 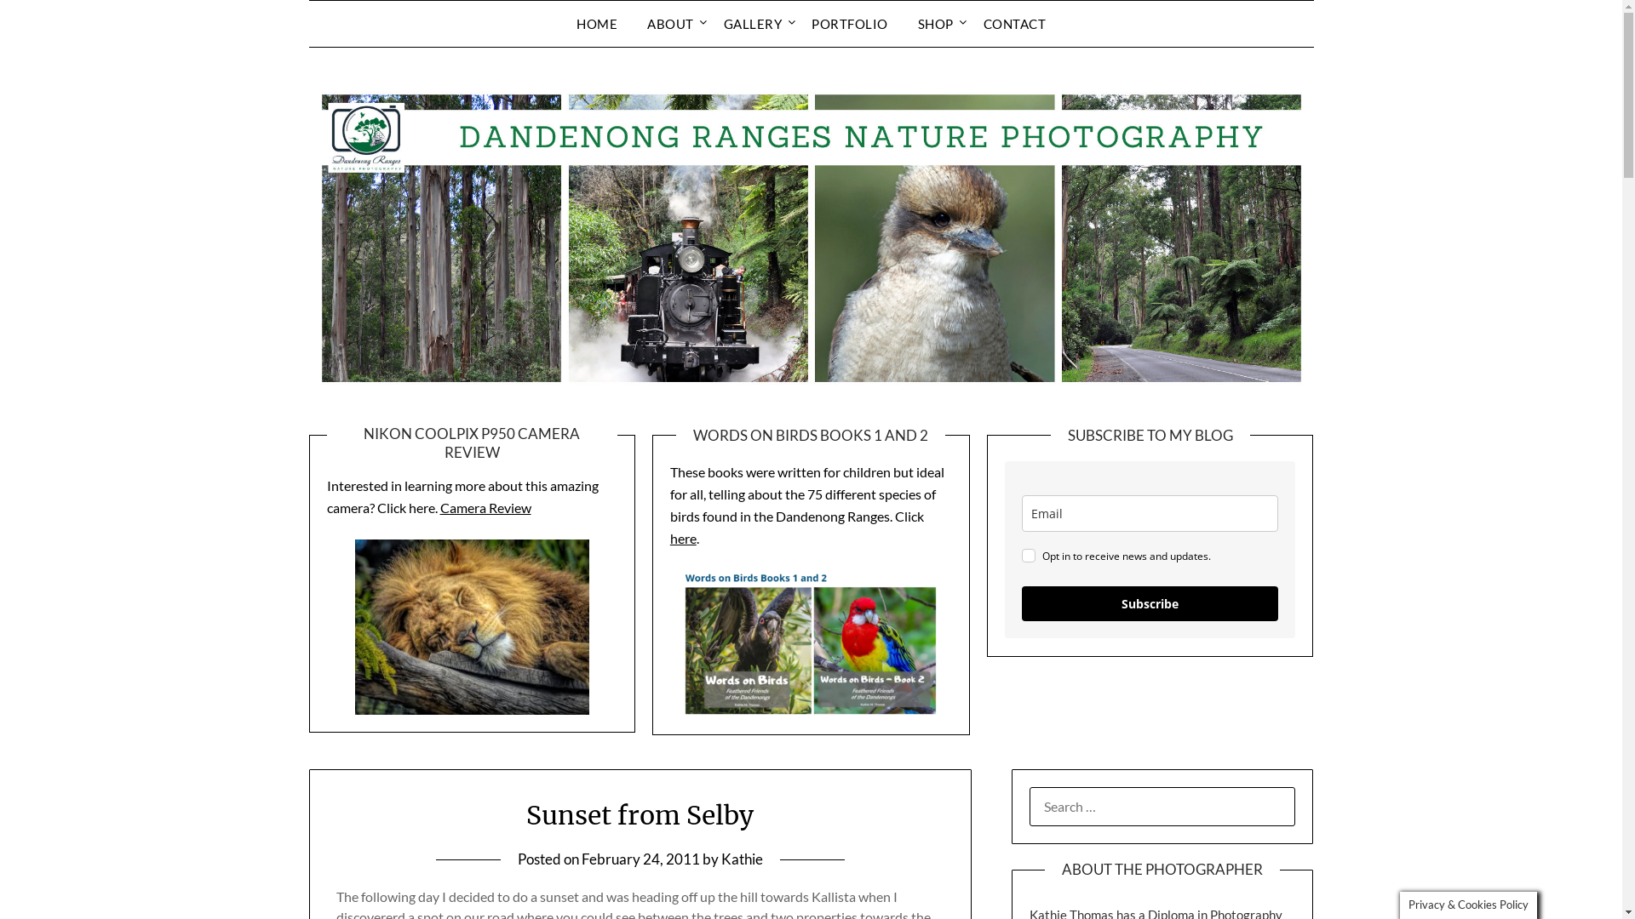 What do you see at coordinates (753, 24) in the screenshot?
I see `GALLERY` at bounding box center [753, 24].